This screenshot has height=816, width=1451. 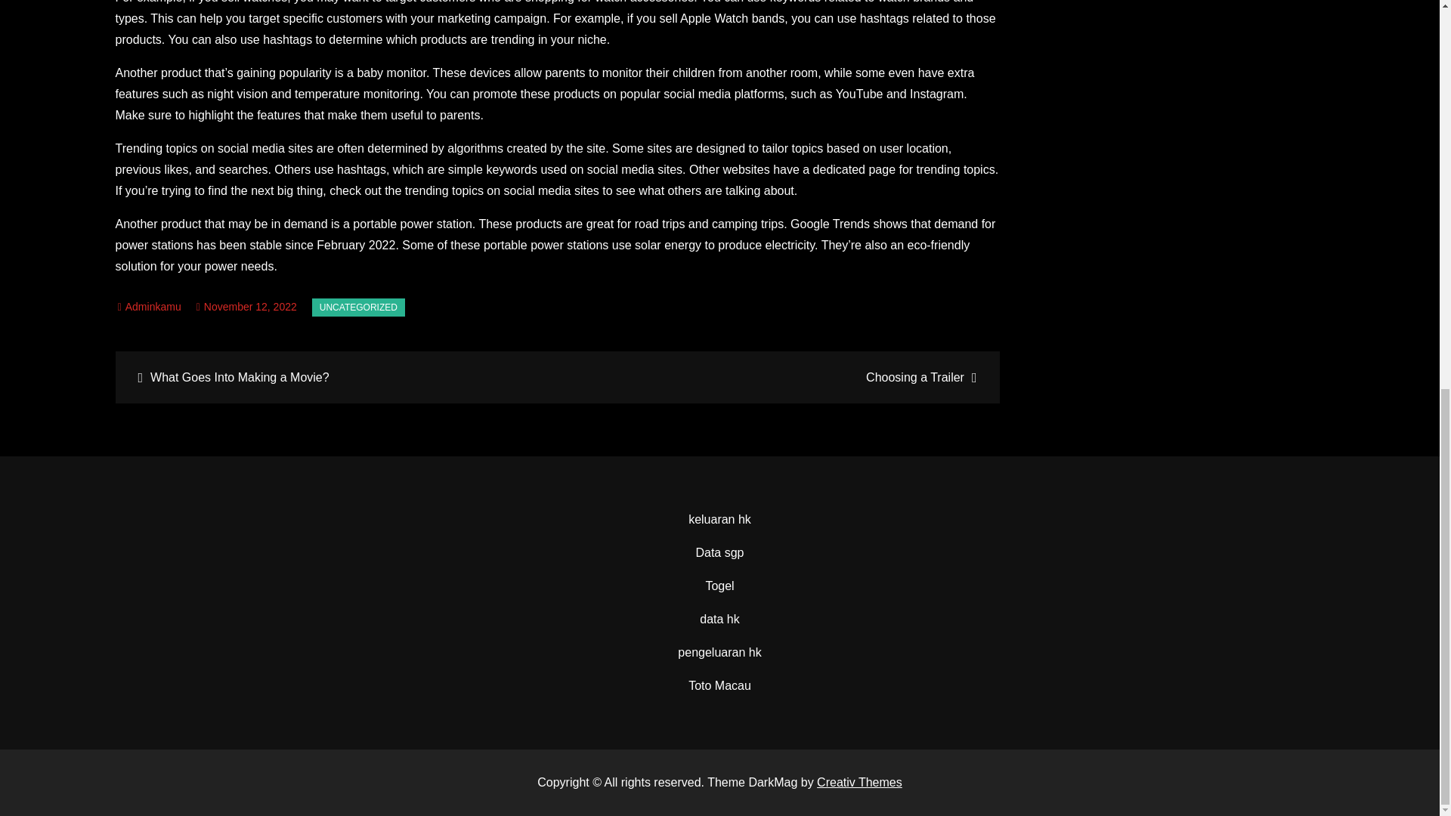 I want to click on Creativ Themes, so click(x=859, y=783).